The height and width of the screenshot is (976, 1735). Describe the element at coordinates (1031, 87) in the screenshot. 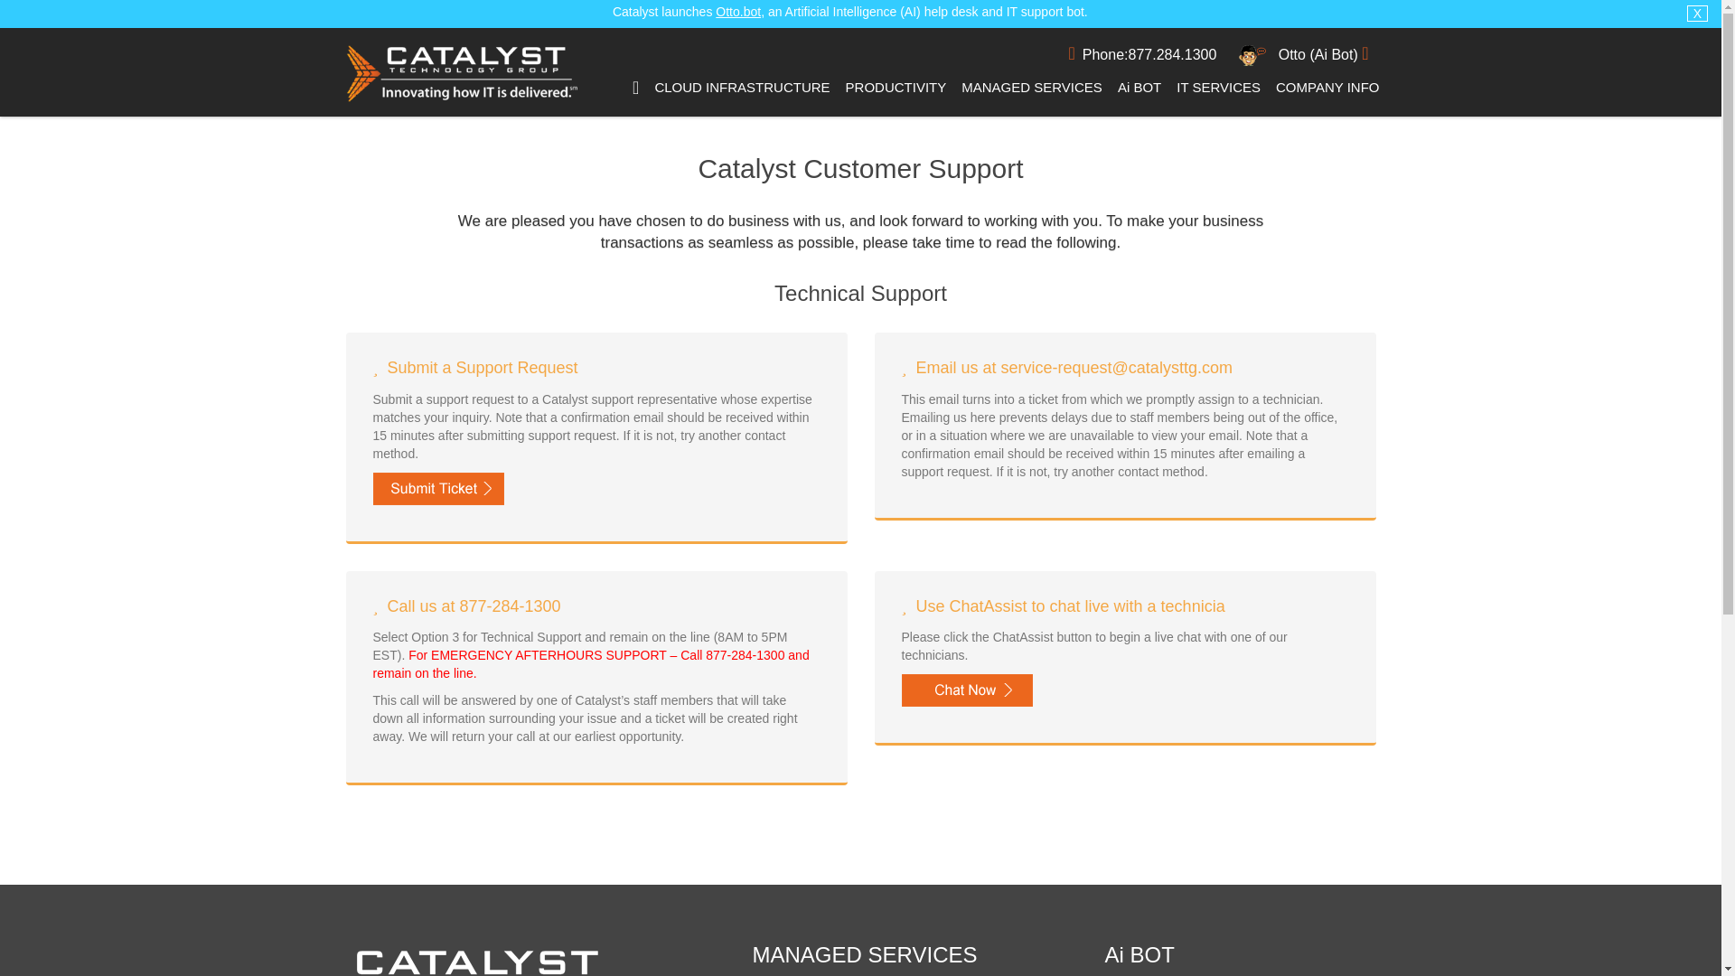

I see `MANAGED SERVICES` at that location.